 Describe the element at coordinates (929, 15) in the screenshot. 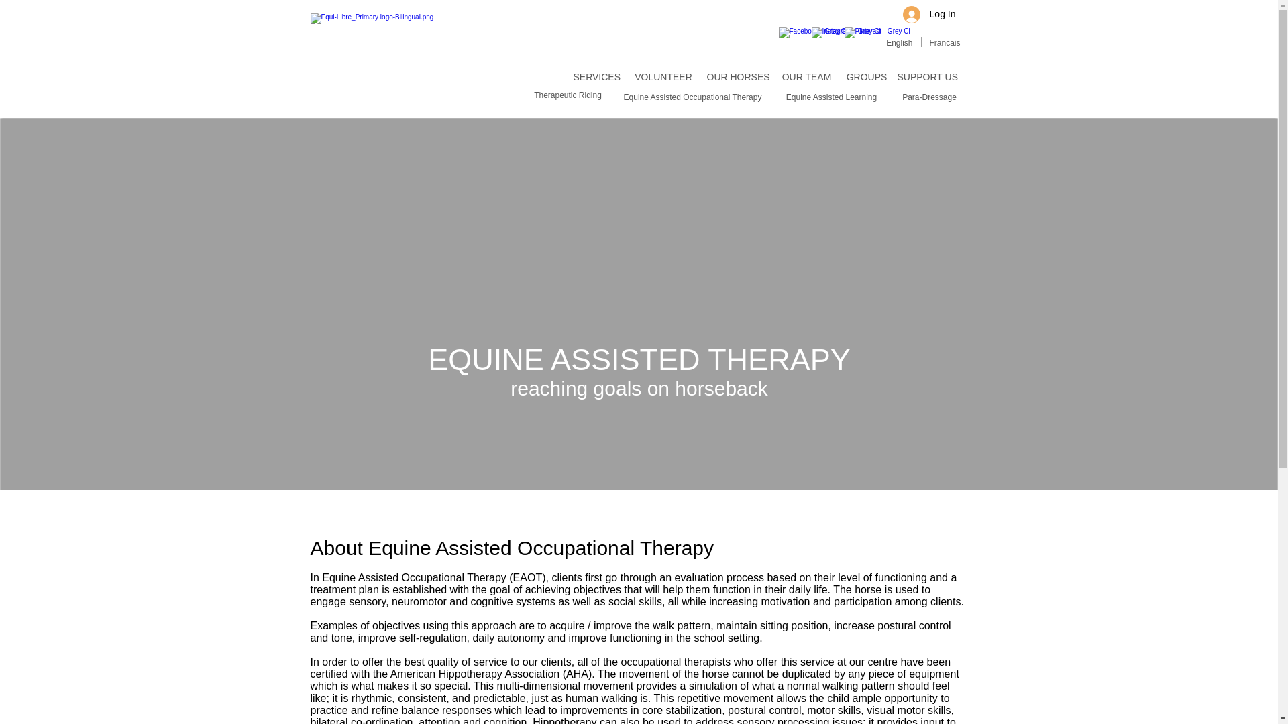

I see `Log In` at that location.